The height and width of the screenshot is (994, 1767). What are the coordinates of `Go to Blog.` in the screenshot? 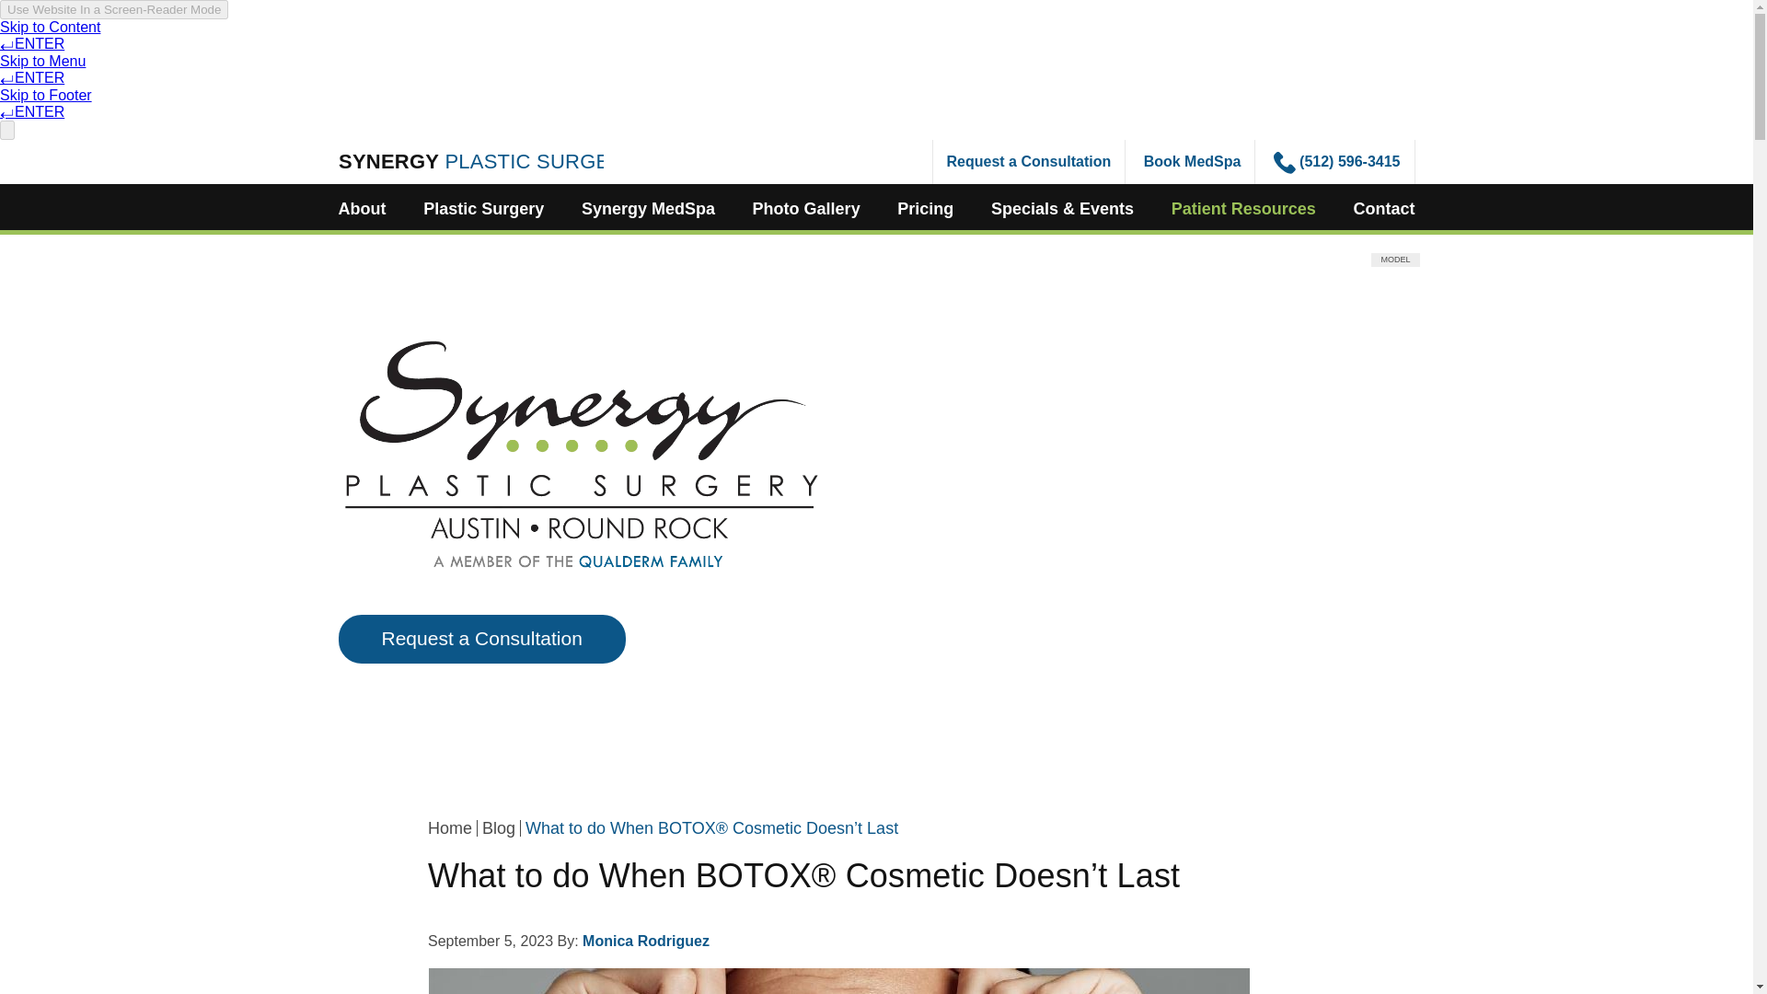 It's located at (499, 828).